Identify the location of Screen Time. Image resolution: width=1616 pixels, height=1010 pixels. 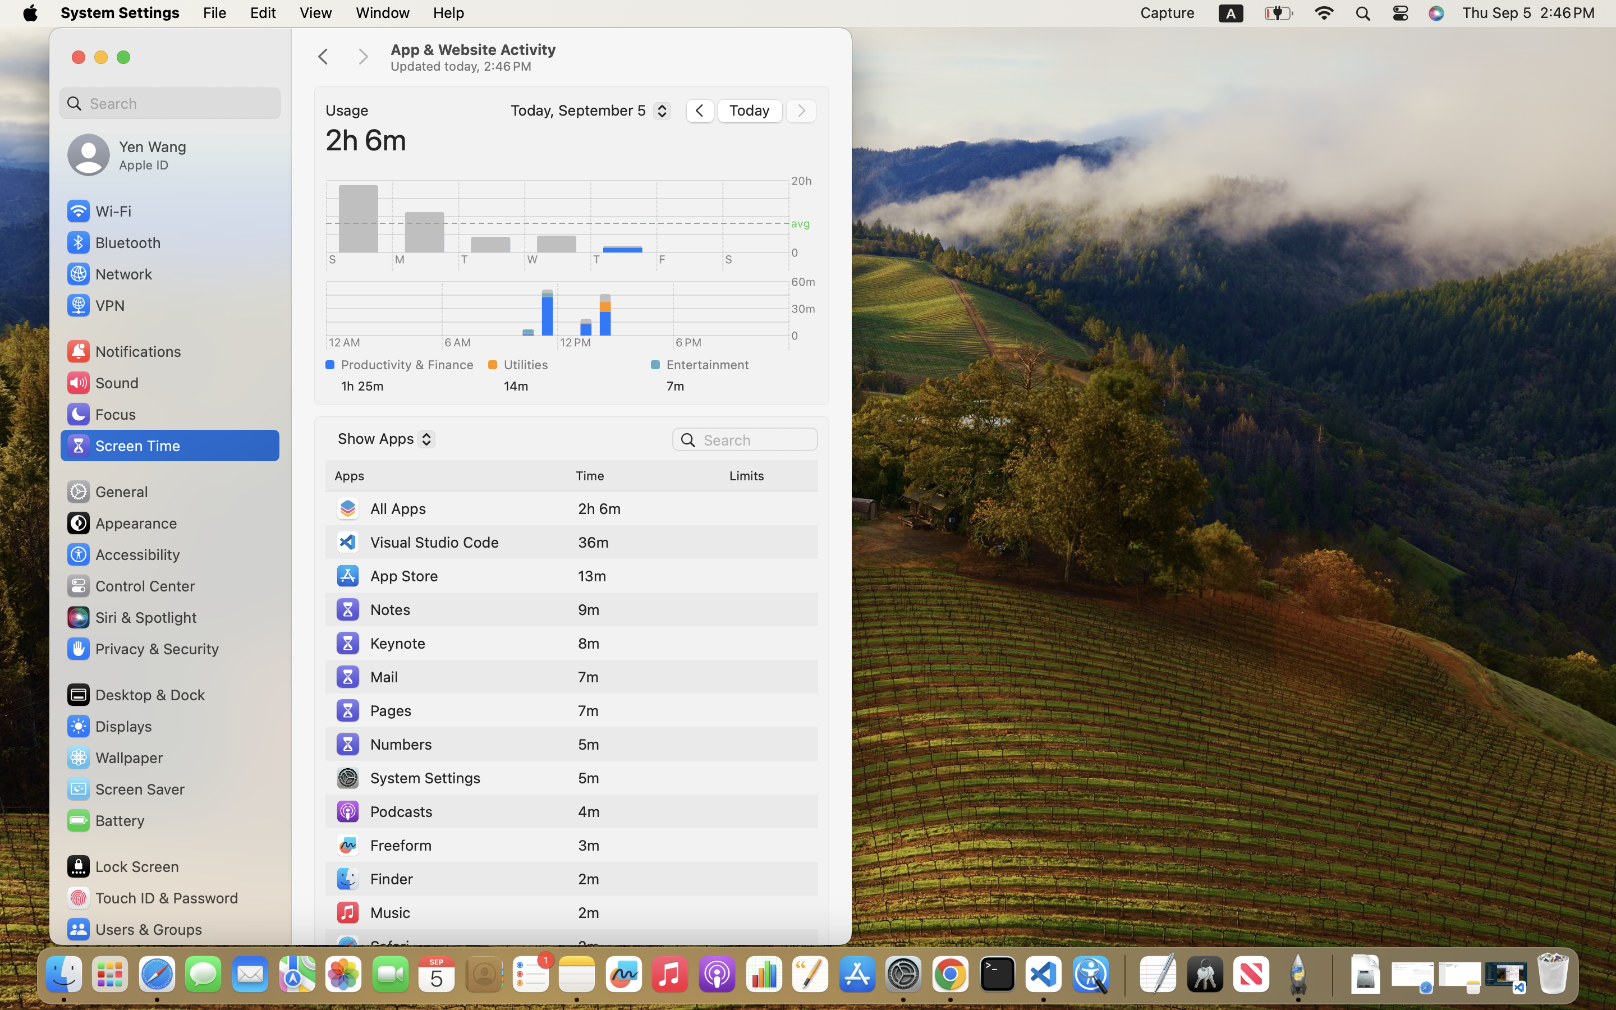
(123, 446).